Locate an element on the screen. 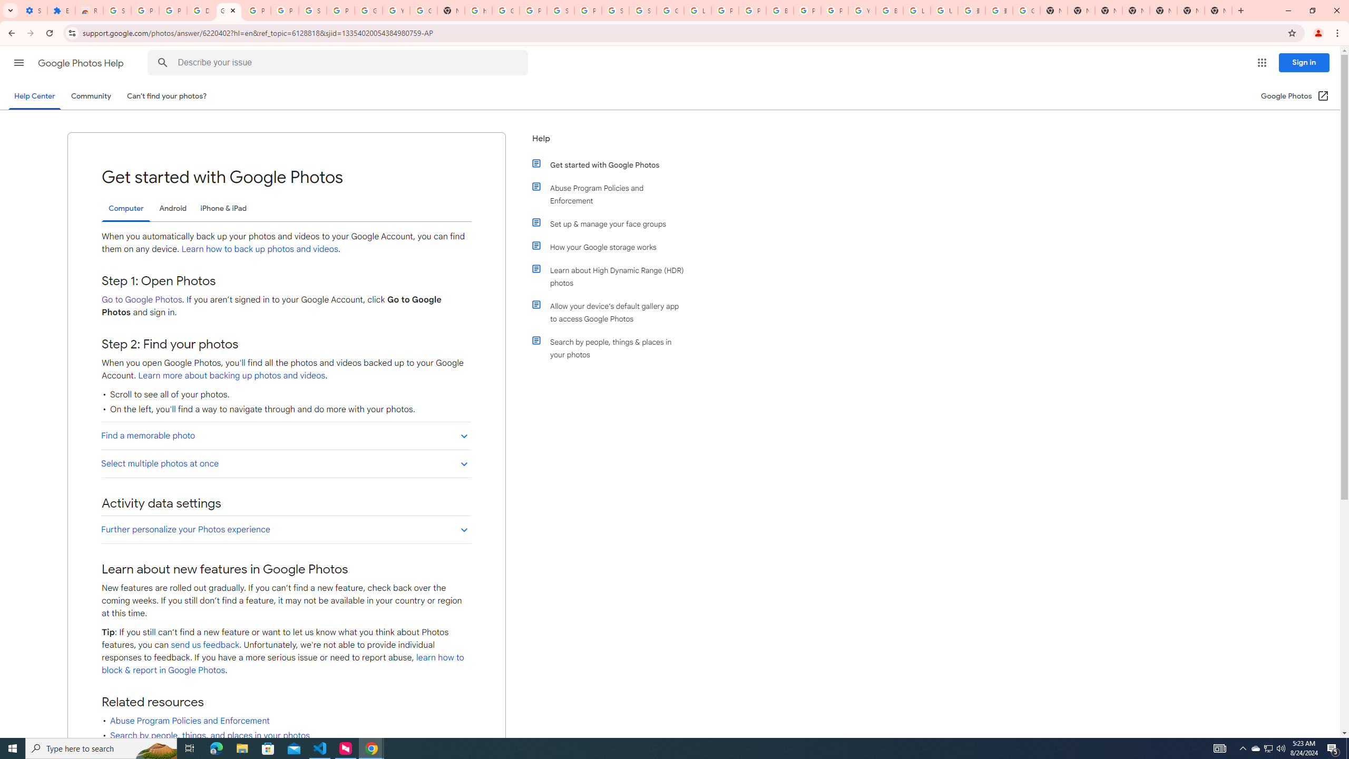 The height and width of the screenshot is (759, 1349). Google Photos (Open in a new window) is located at coordinates (1295, 96).